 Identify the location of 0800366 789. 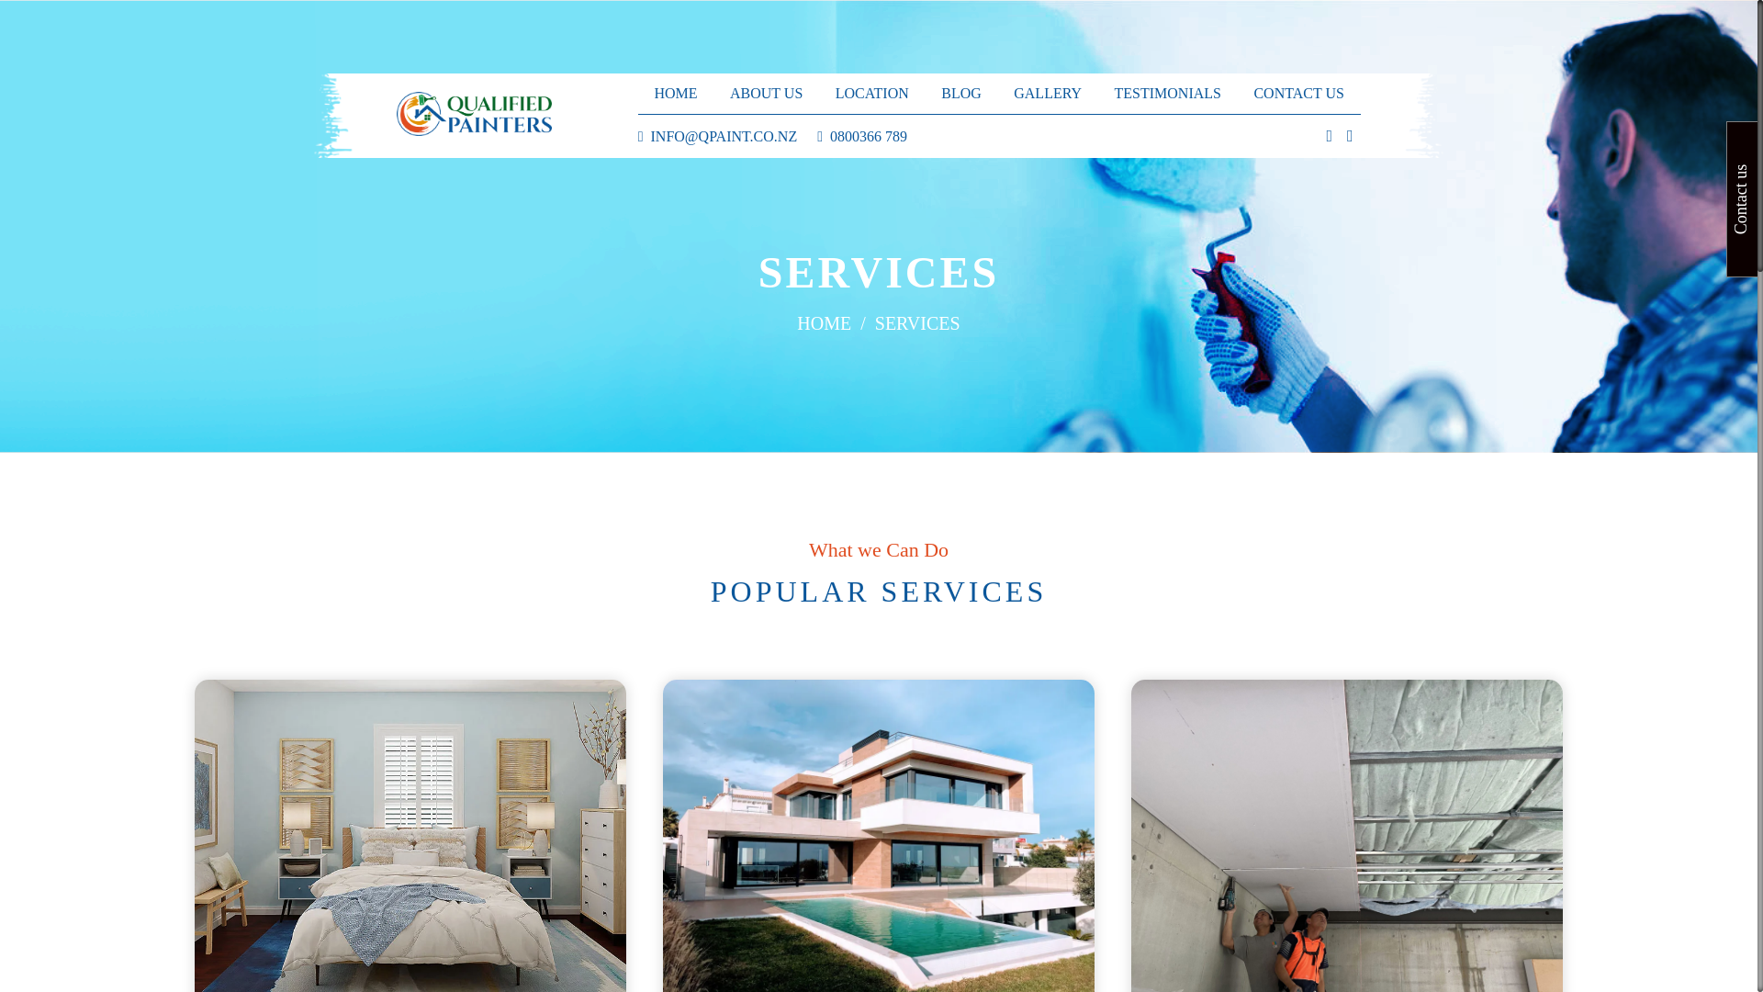
(869, 136).